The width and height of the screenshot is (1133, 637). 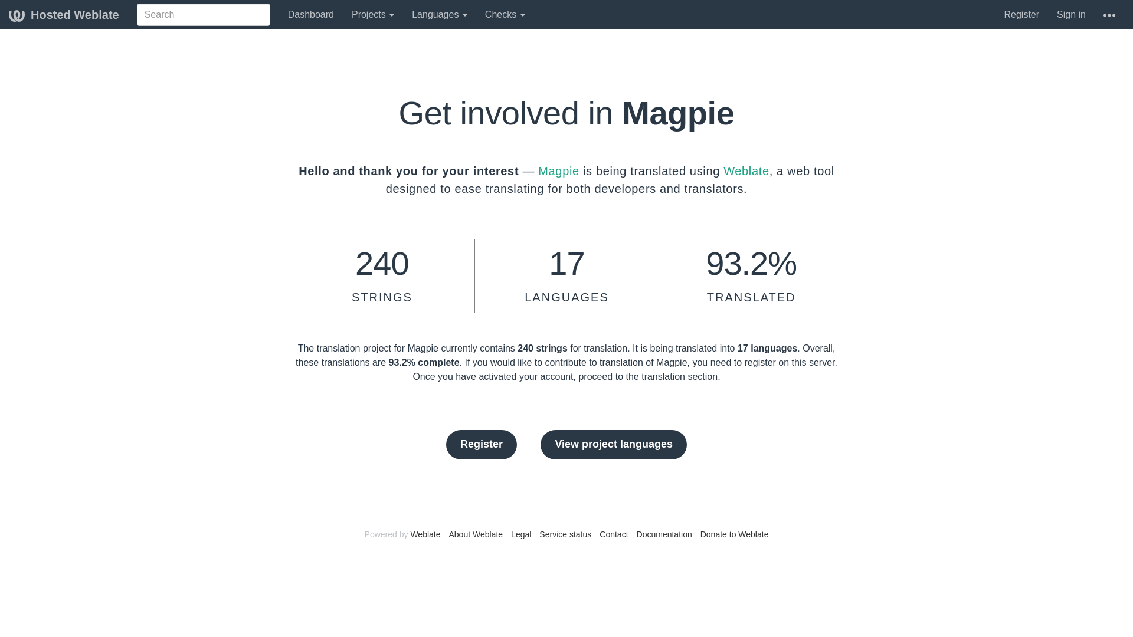 What do you see at coordinates (1071, 14) in the screenshot?
I see `Sign in` at bounding box center [1071, 14].